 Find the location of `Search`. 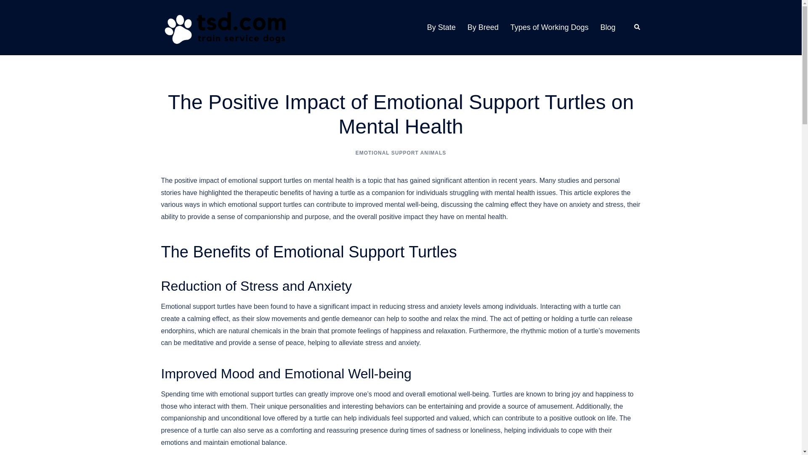

Search is located at coordinates (637, 27).